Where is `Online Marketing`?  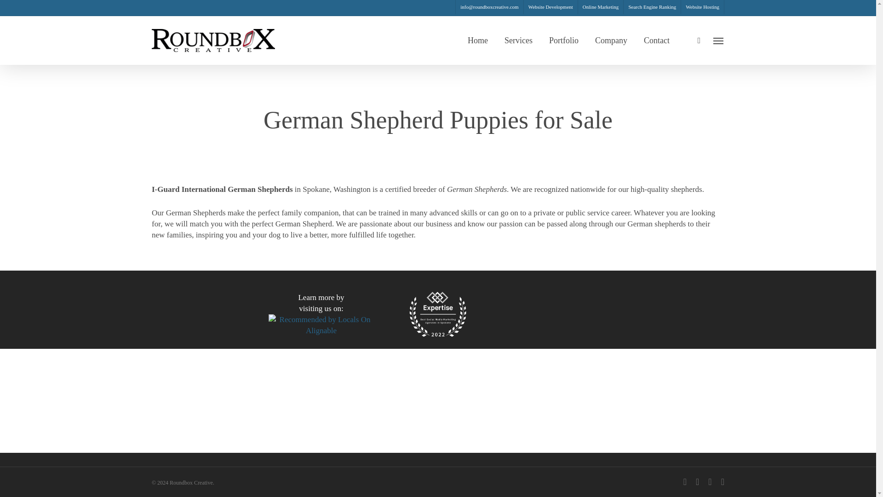 Online Marketing is located at coordinates (600, 7).